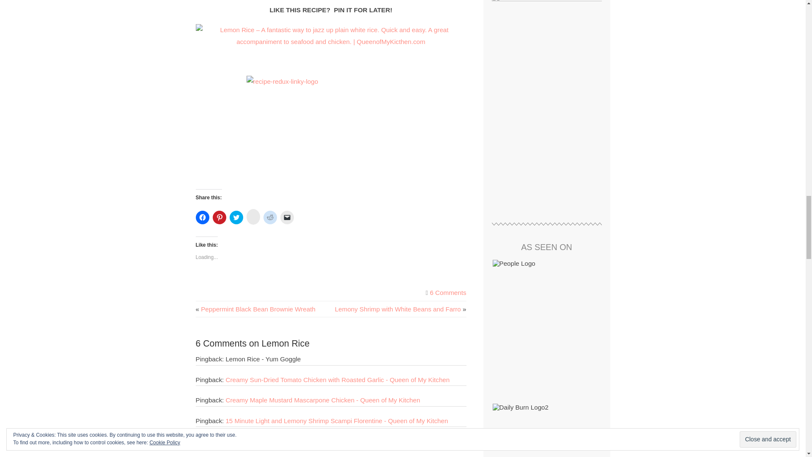  What do you see at coordinates (202, 217) in the screenshot?
I see `Click to share on Facebook` at bounding box center [202, 217].